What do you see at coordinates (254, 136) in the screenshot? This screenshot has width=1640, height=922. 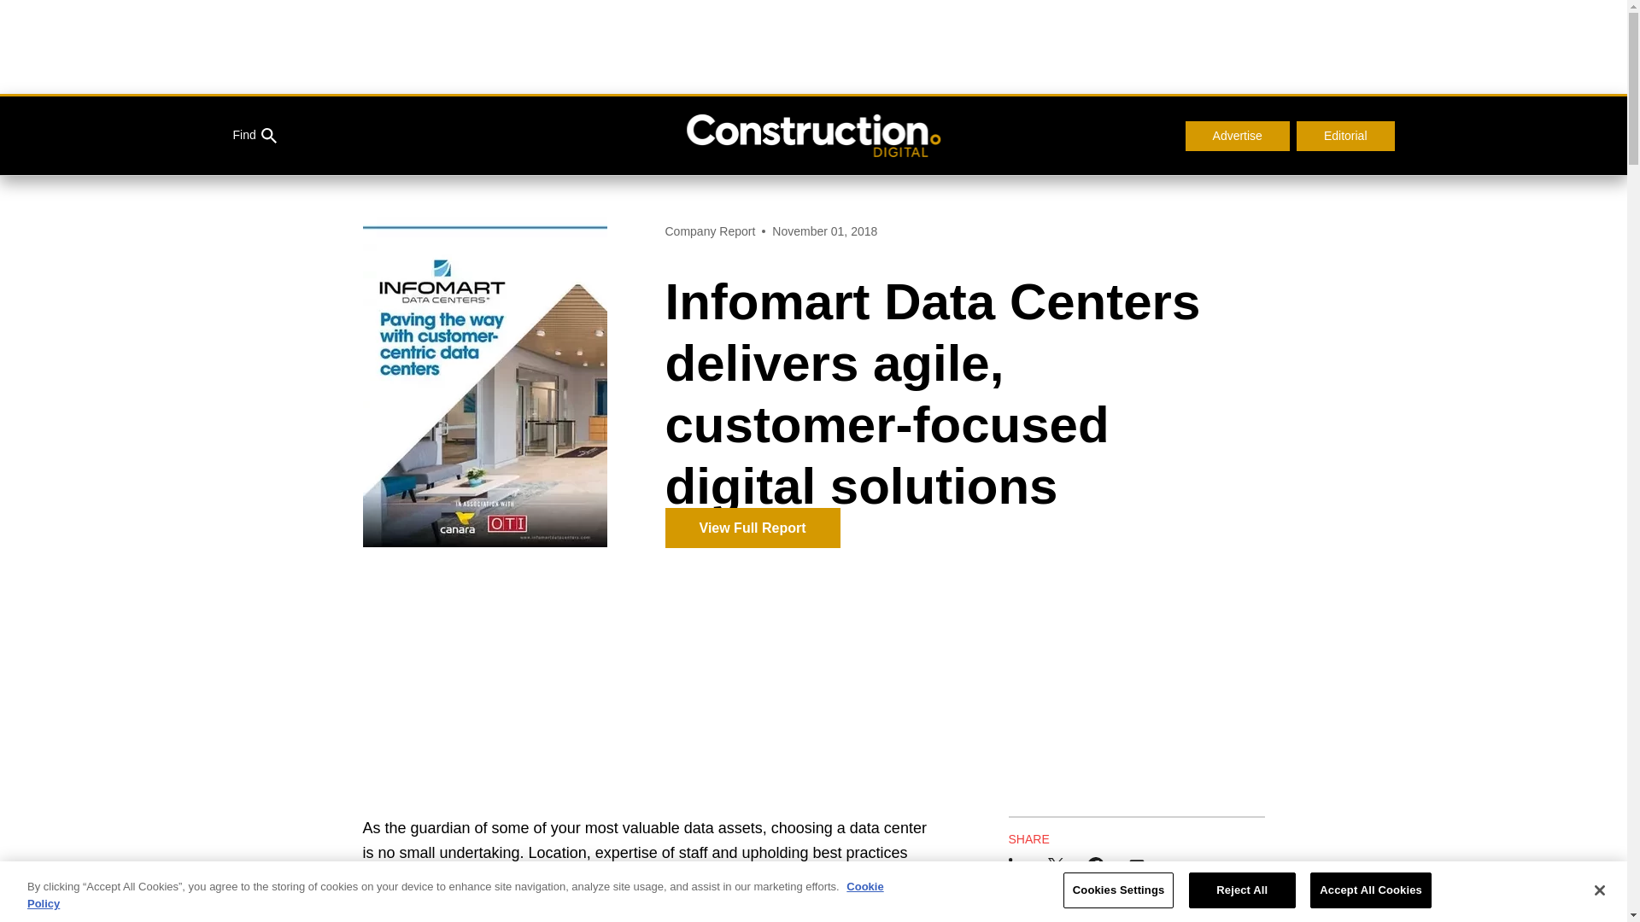 I see `Find` at bounding box center [254, 136].